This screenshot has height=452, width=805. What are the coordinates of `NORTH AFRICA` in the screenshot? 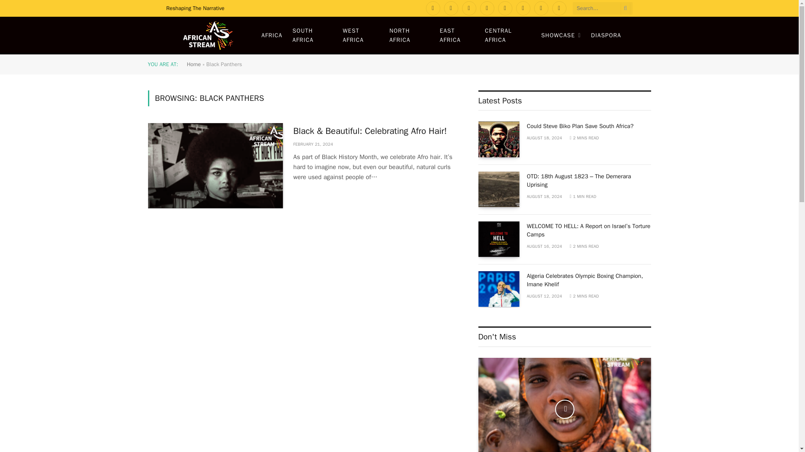 It's located at (409, 35).